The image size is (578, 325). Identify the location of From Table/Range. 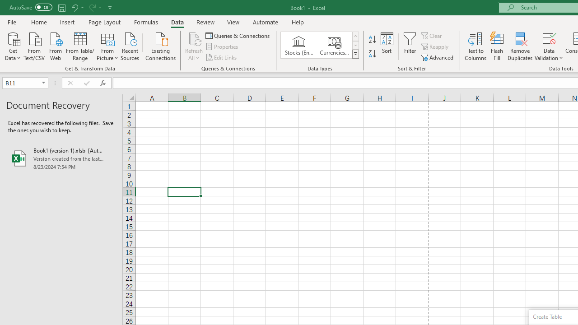
(80, 46).